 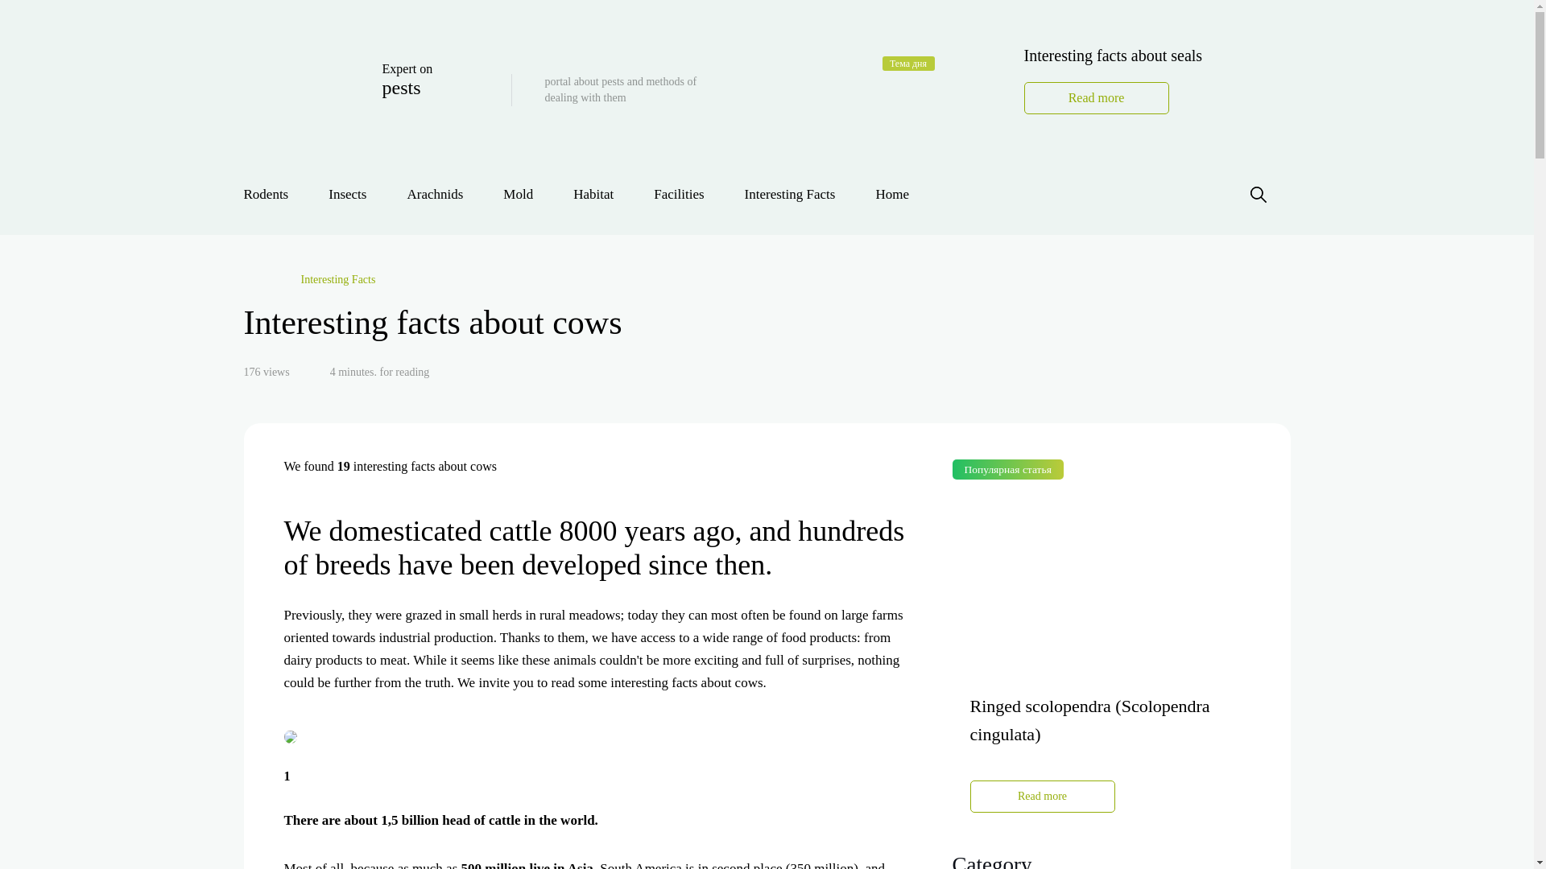 What do you see at coordinates (791, 194) in the screenshot?
I see `Interesting Facts` at bounding box center [791, 194].